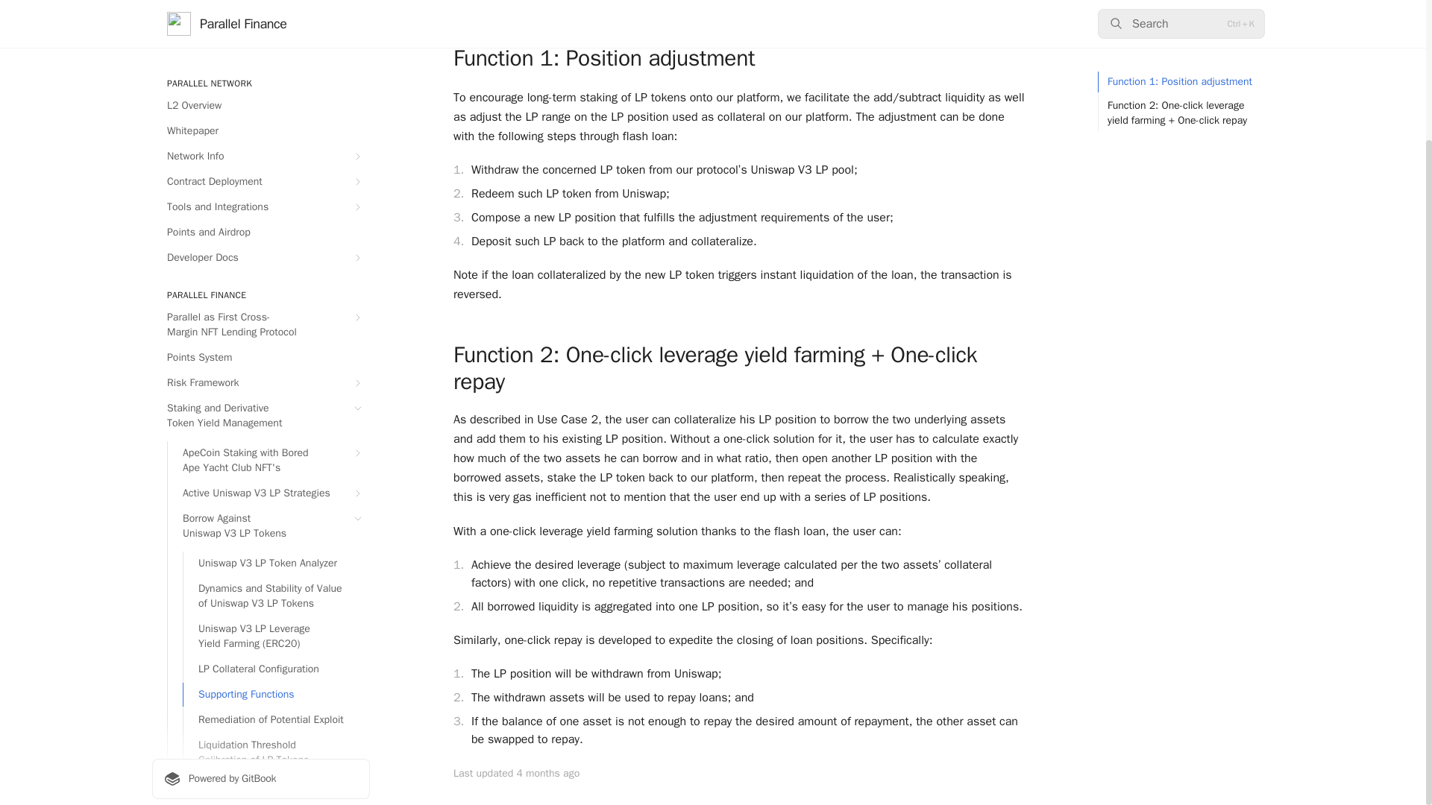 This screenshot has width=1432, height=805. Describe the element at coordinates (260, 188) in the screenshot. I see `Points System` at that location.